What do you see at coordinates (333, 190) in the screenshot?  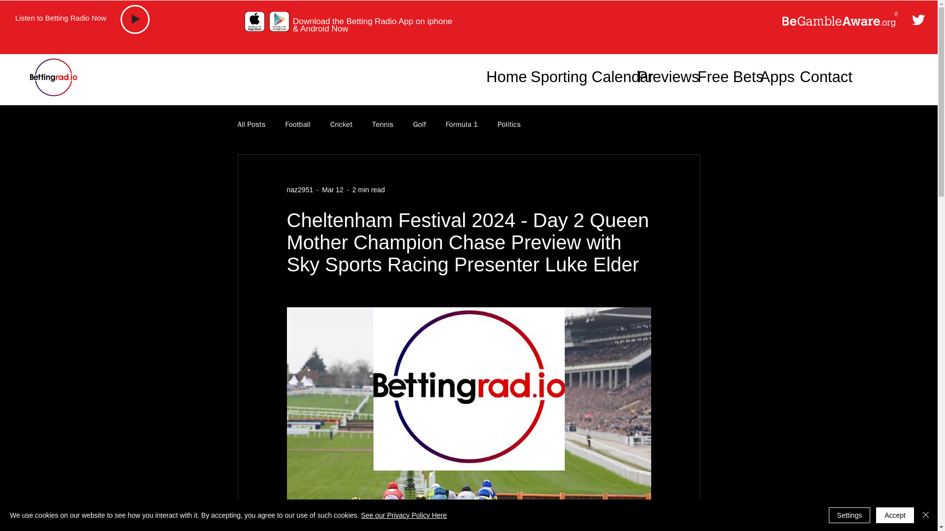 I see `Mar 12` at bounding box center [333, 190].